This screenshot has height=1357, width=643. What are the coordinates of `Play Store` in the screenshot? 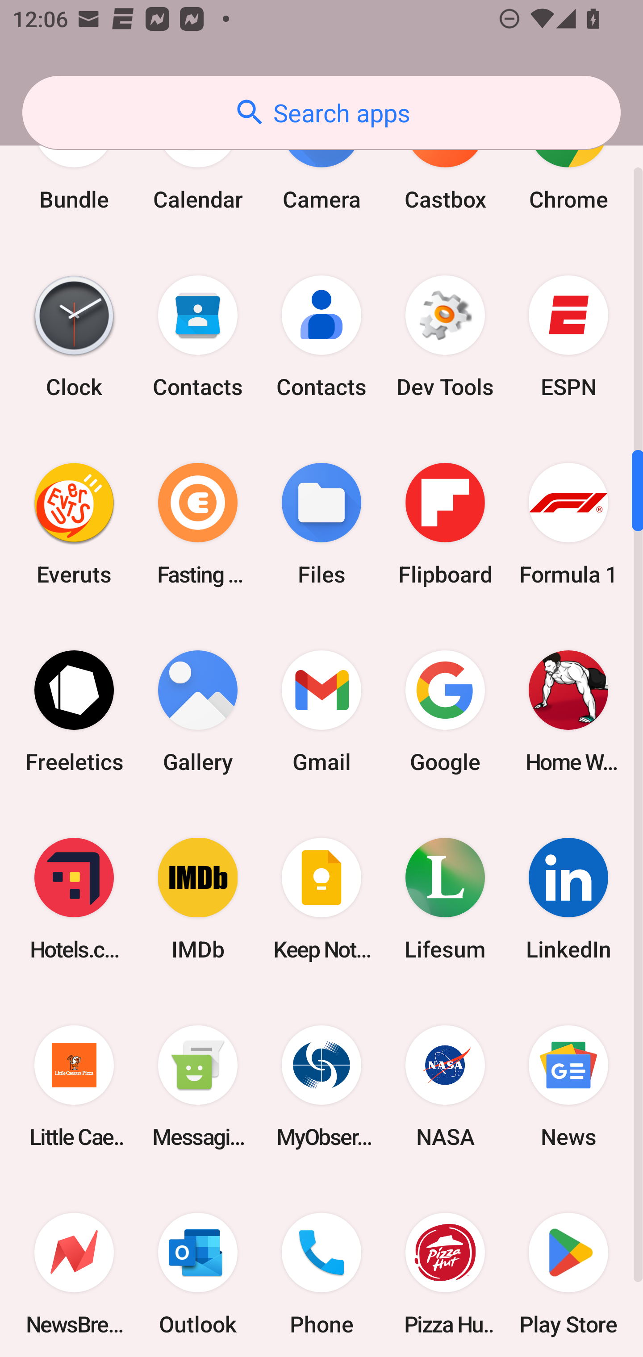 It's located at (568, 1269).